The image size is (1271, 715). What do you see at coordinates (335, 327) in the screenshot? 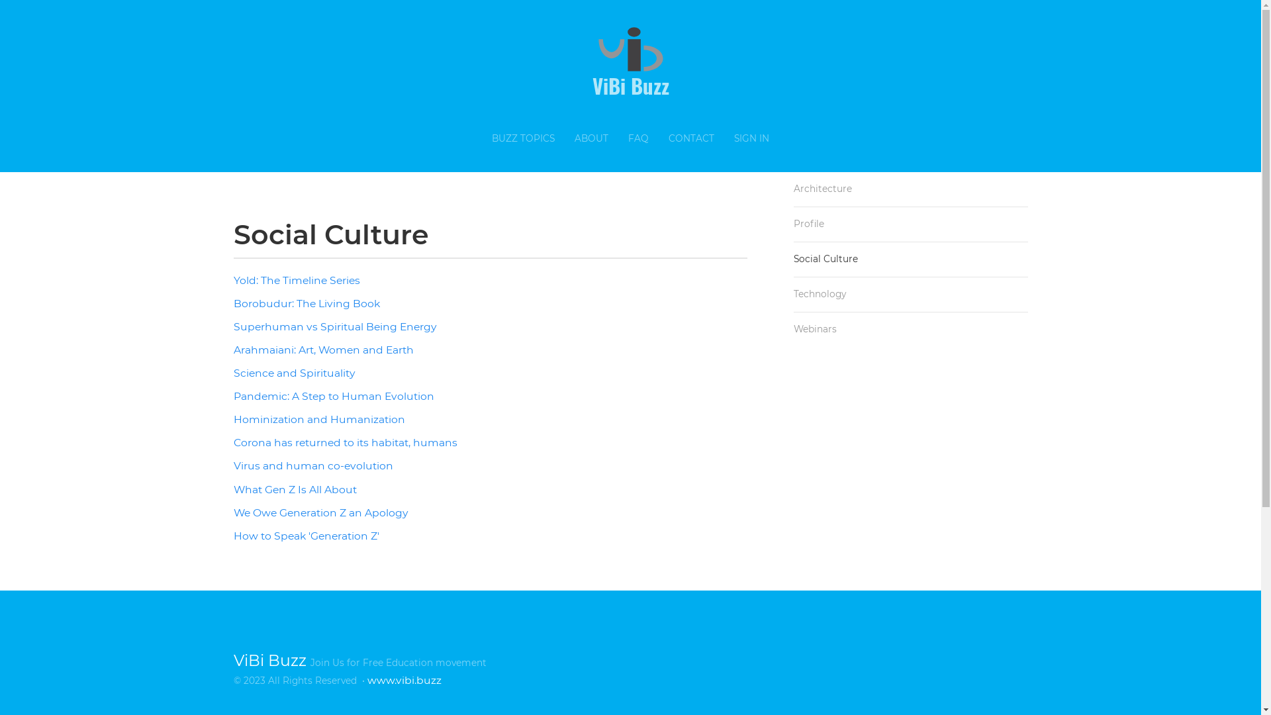
I see `Superhuman vs Spiritual Being Energy` at bounding box center [335, 327].